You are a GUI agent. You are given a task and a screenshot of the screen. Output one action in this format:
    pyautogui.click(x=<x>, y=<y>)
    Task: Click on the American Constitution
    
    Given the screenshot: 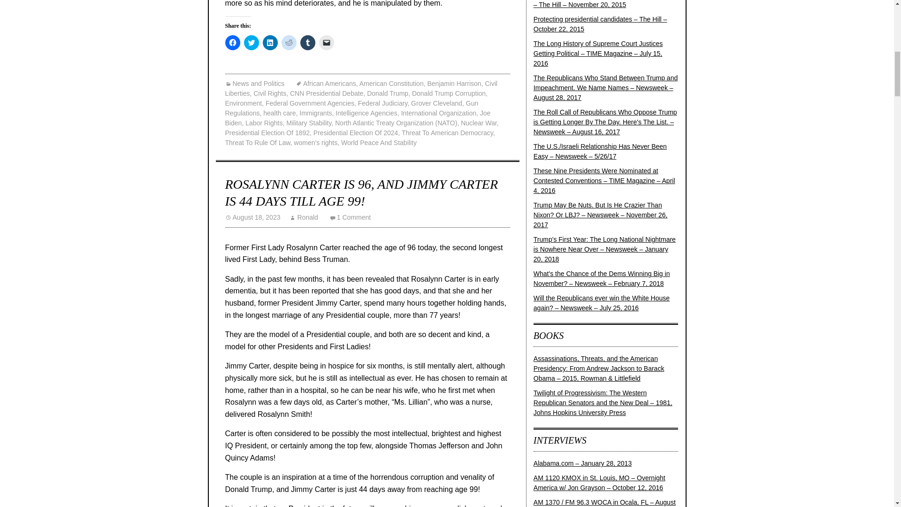 What is the action you would take?
    pyautogui.click(x=391, y=83)
    